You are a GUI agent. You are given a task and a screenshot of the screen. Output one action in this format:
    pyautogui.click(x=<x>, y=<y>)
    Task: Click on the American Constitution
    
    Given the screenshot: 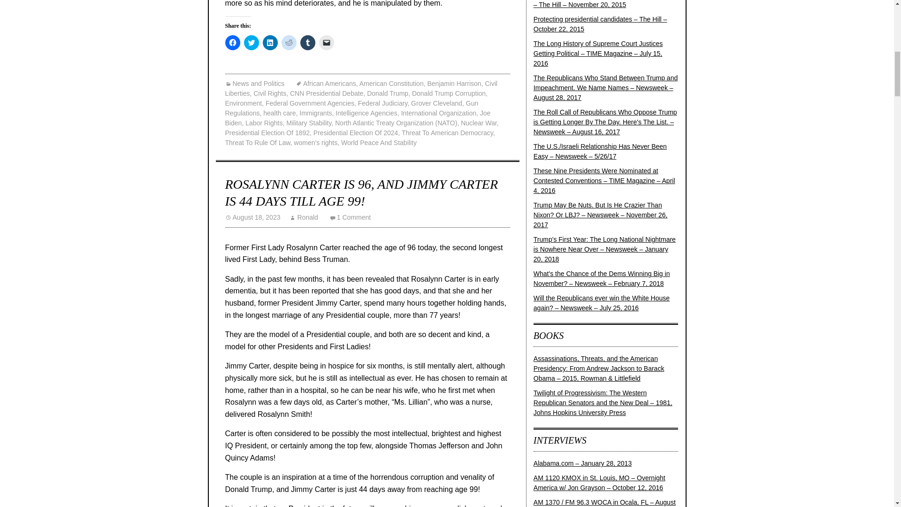 What is the action you would take?
    pyautogui.click(x=391, y=83)
    